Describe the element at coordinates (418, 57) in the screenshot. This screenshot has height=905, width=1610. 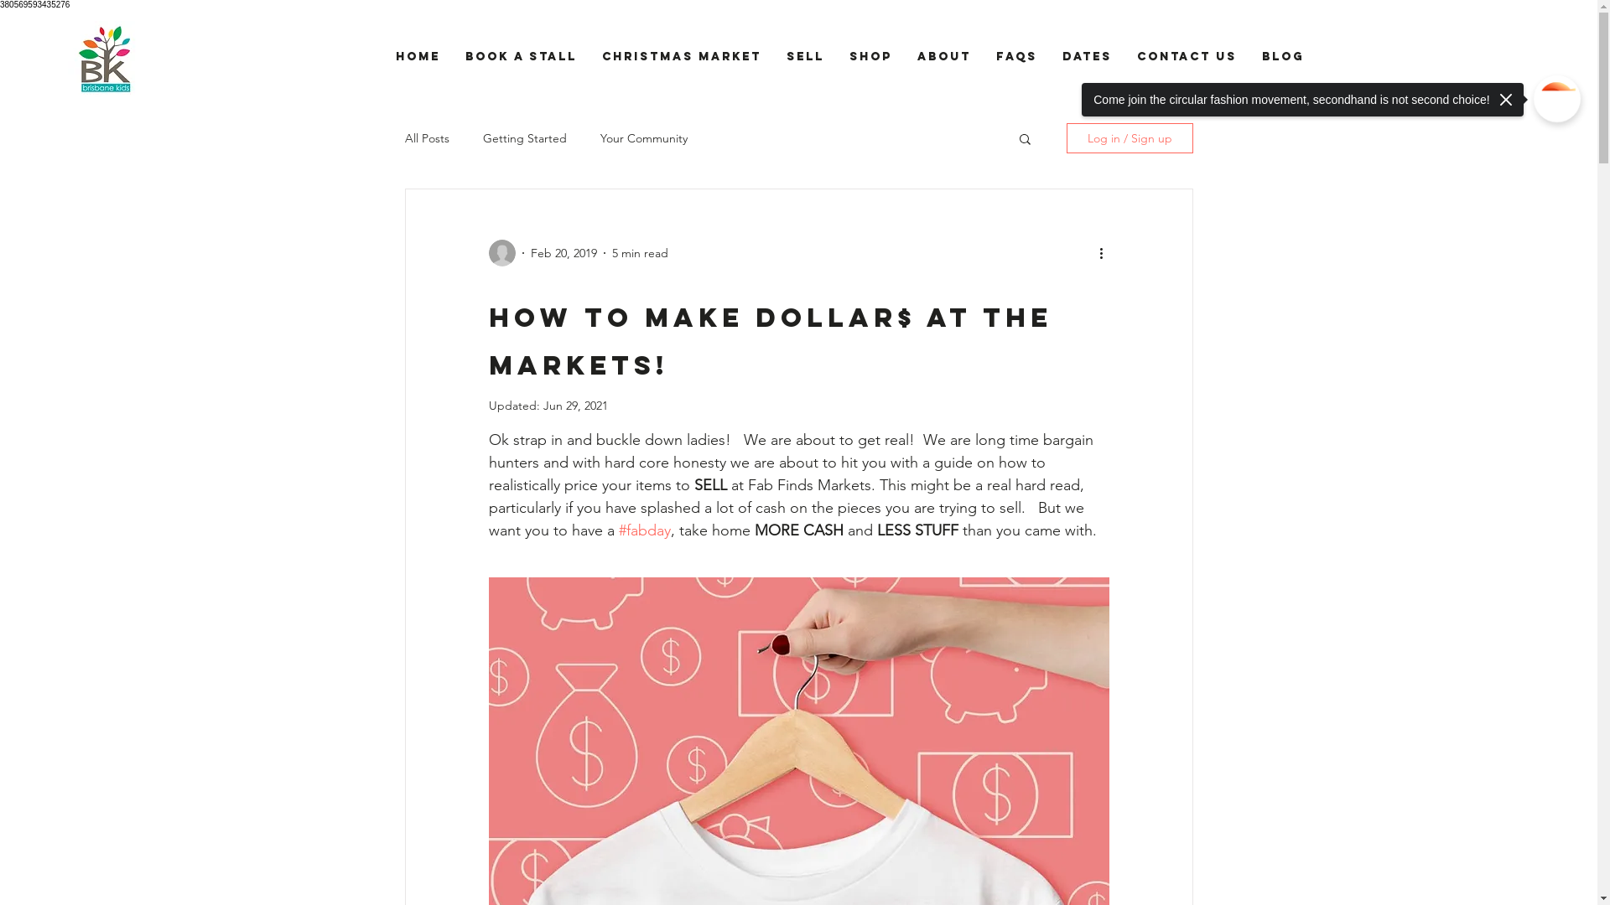
I see `Home` at that location.